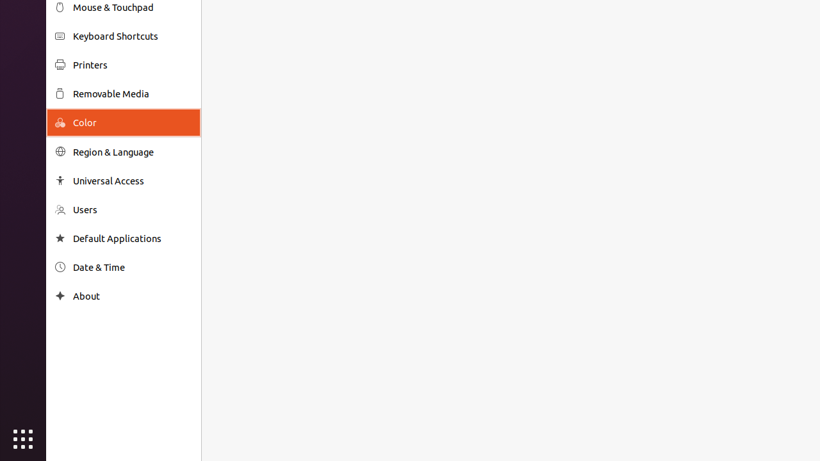  I want to click on Region & Language, so click(133, 152).